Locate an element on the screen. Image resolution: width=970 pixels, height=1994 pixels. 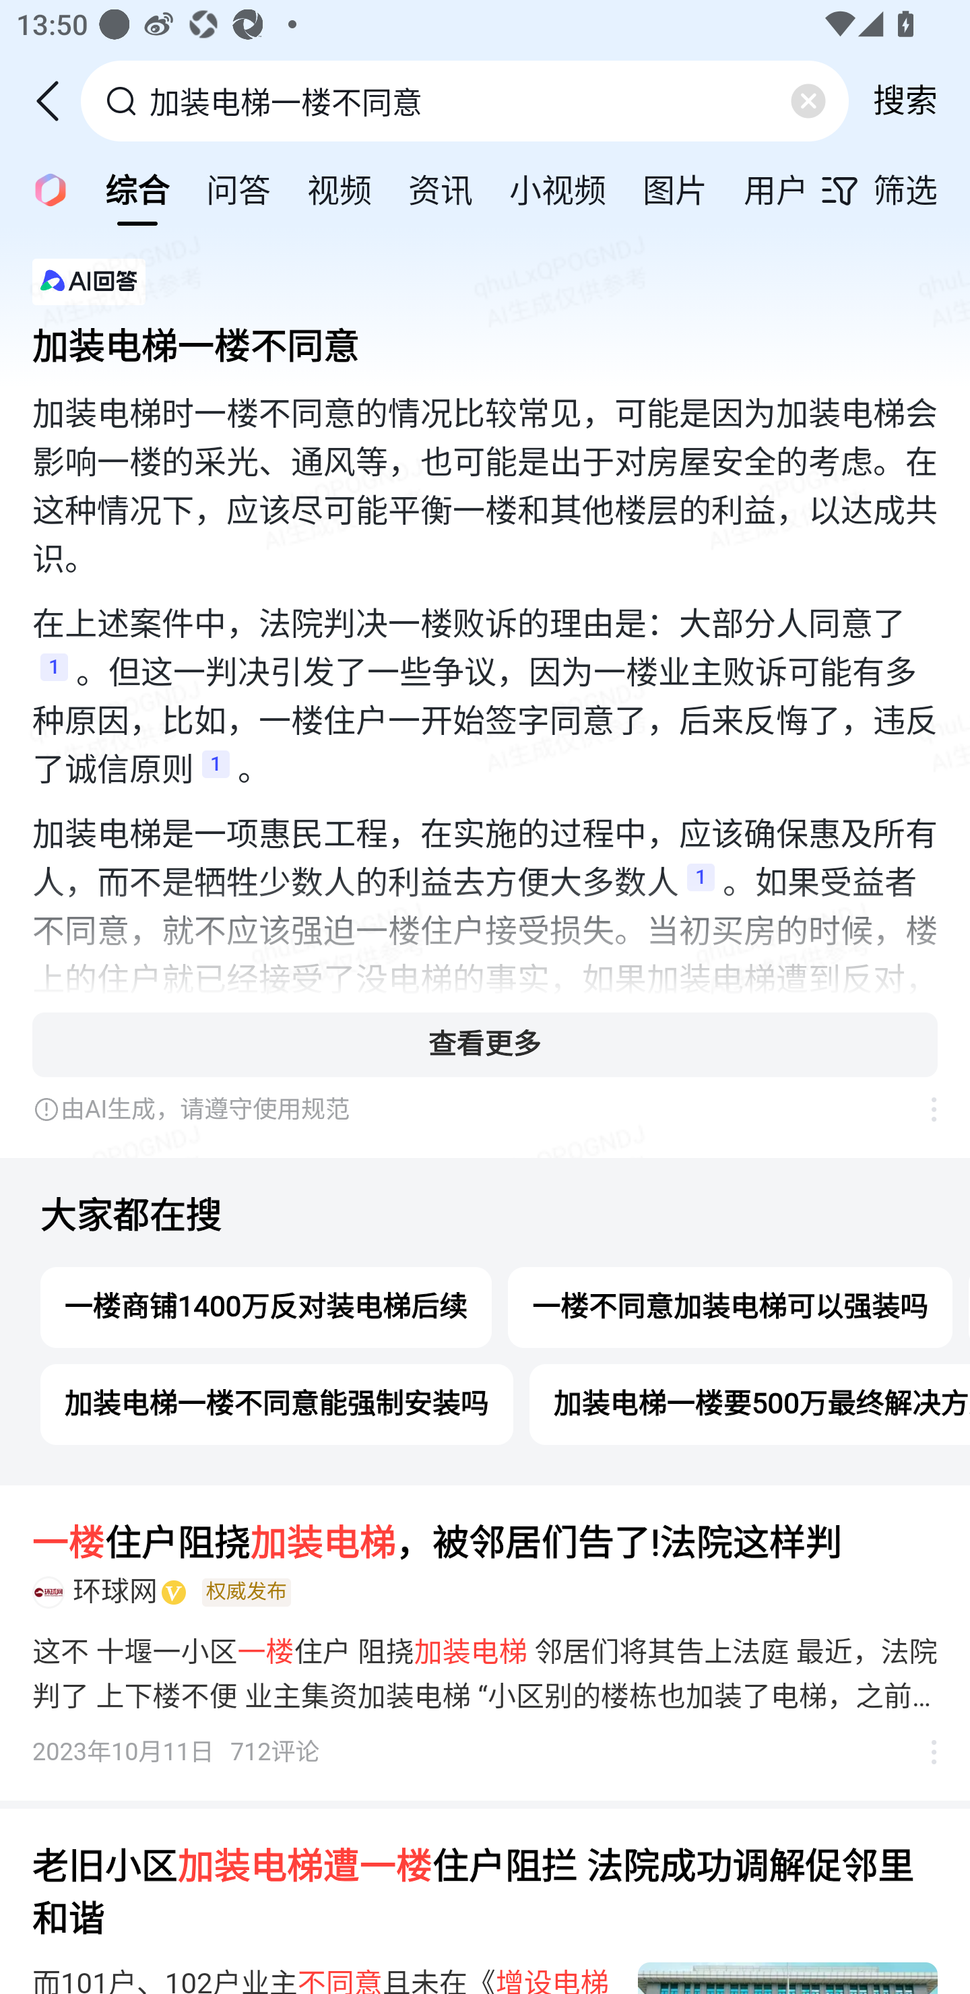
返回 is located at coordinates (56, 101).